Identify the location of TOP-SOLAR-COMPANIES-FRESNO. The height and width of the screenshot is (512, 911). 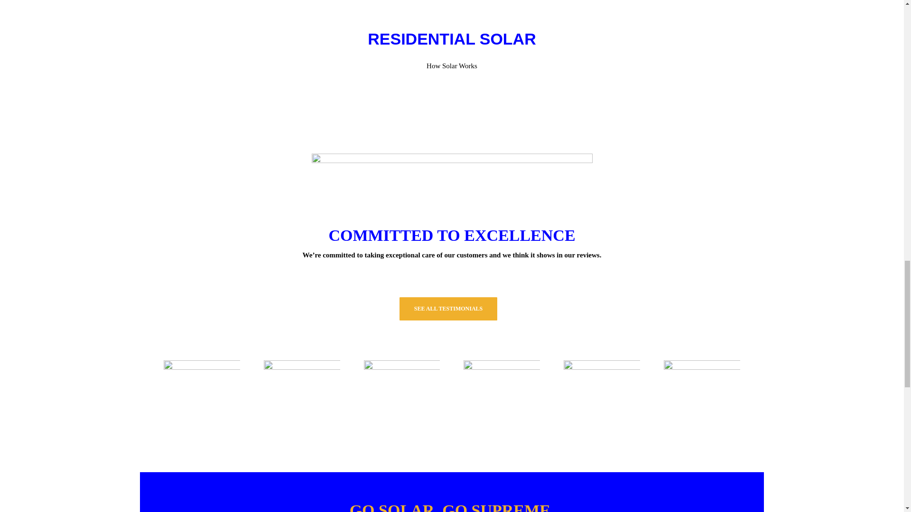
(202, 398).